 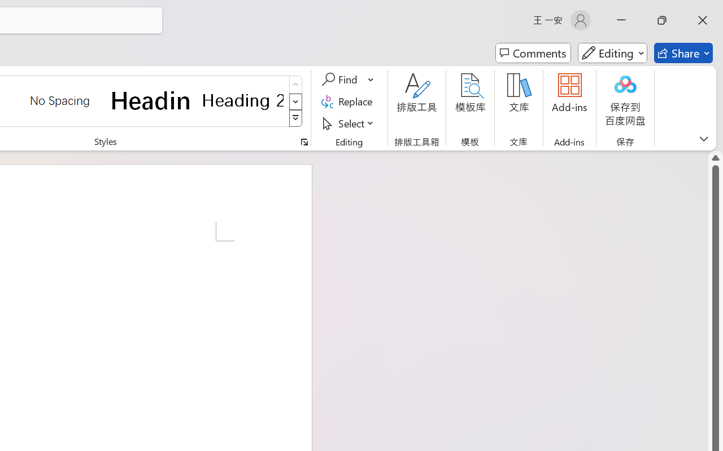 What do you see at coordinates (304, 142) in the screenshot?
I see `Styles...` at bounding box center [304, 142].